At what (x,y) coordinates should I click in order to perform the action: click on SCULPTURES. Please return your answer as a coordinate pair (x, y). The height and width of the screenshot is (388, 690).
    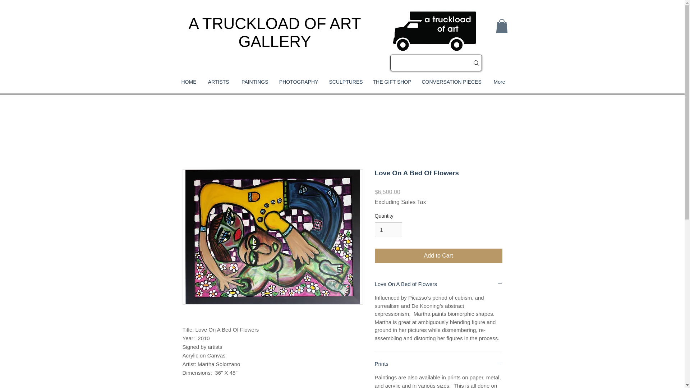
    Looking at the image, I should click on (345, 82).